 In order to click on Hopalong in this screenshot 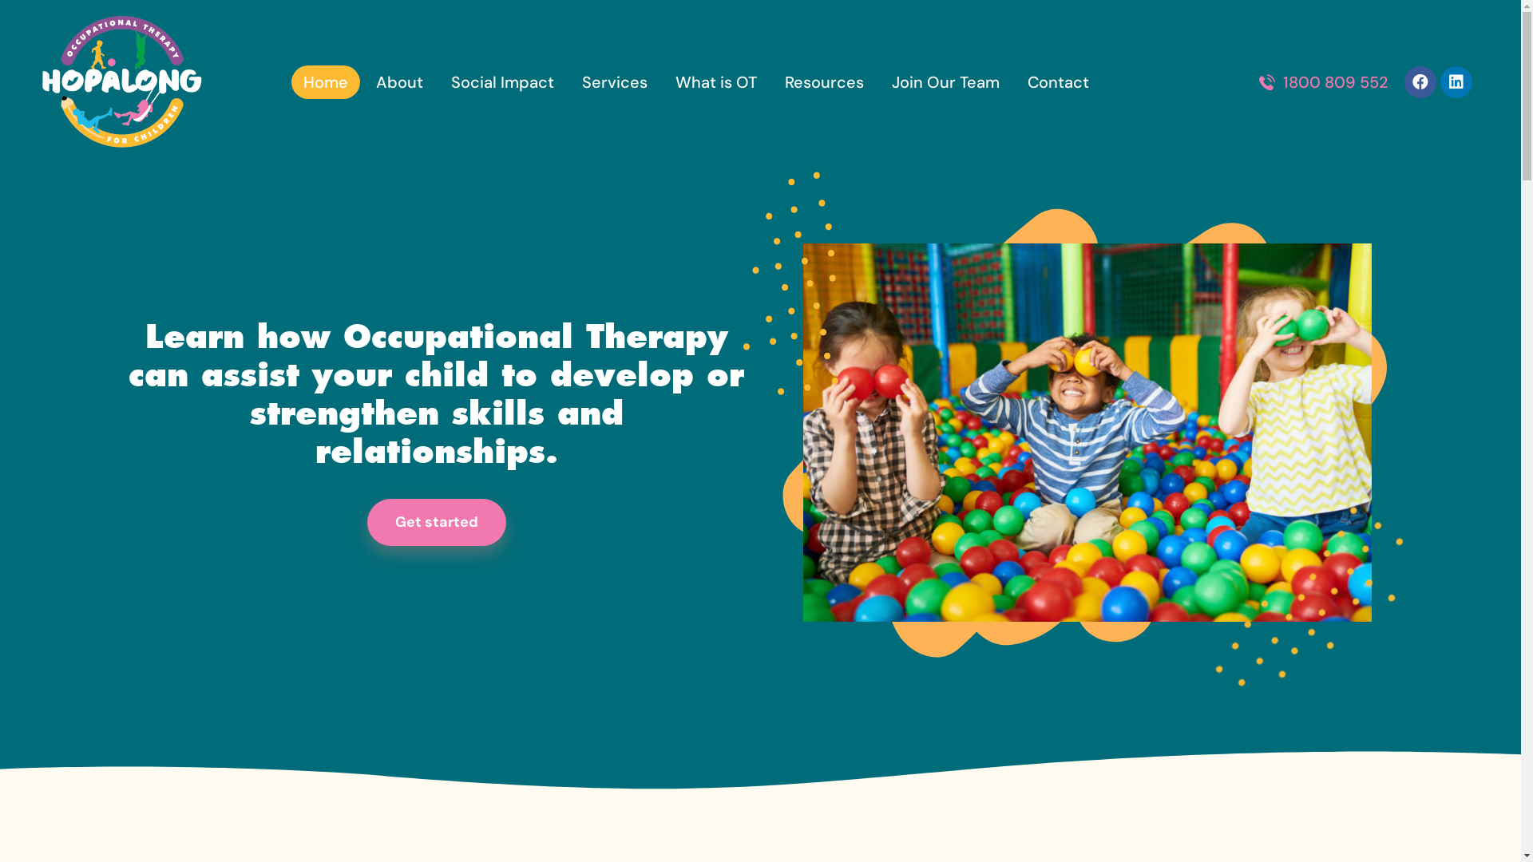, I will do `click(121, 81)`.